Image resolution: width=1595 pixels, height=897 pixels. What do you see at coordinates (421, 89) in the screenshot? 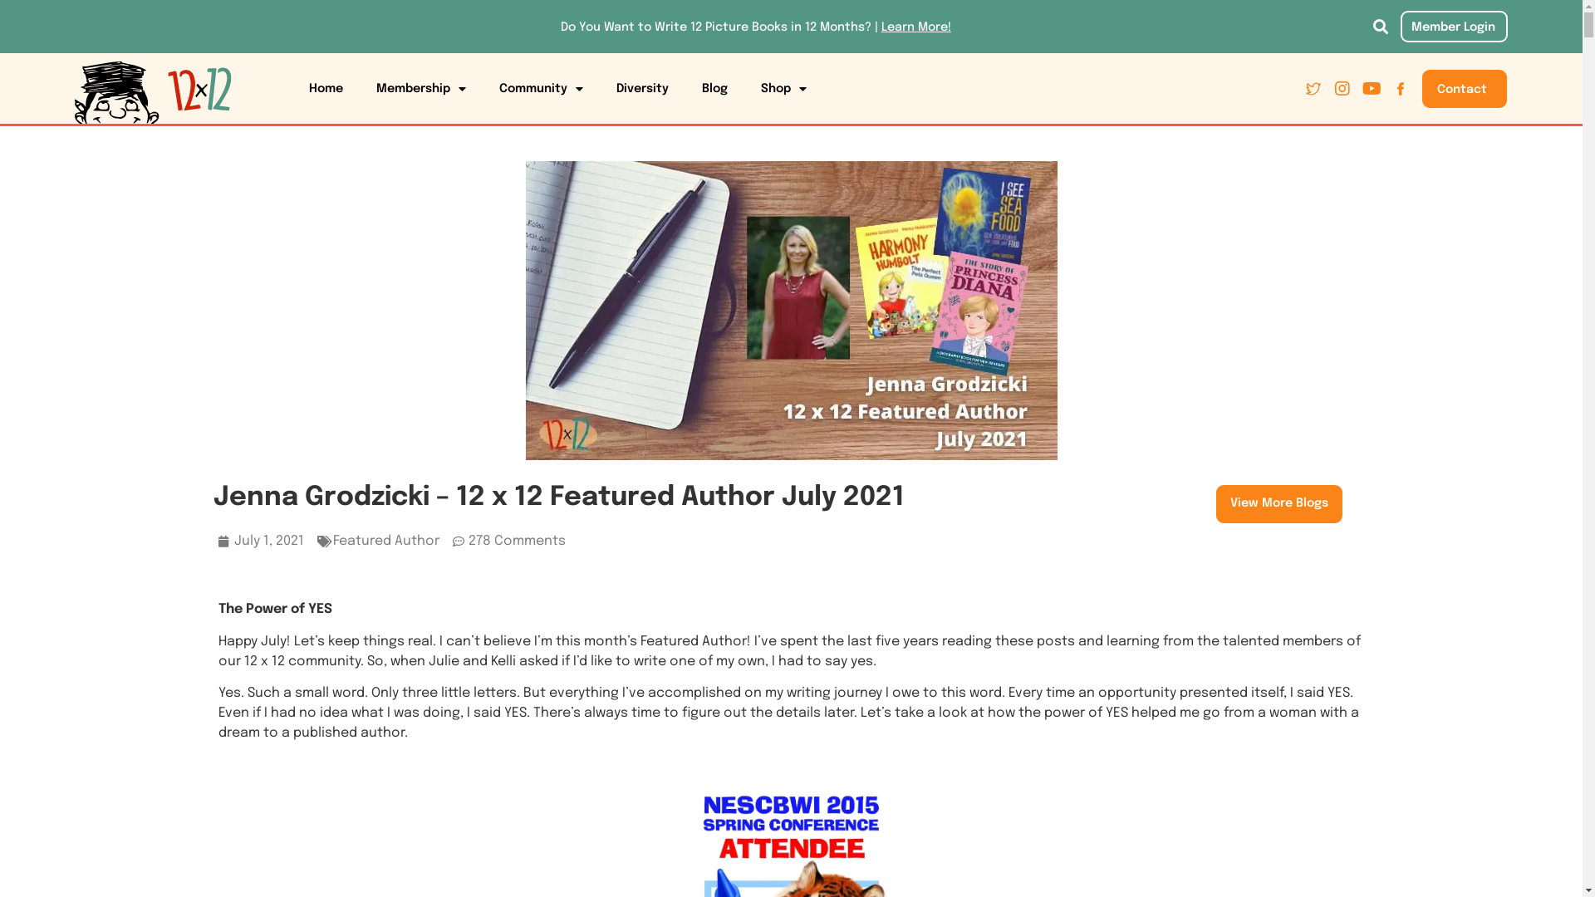
I see `Membership` at bounding box center [421, 89].